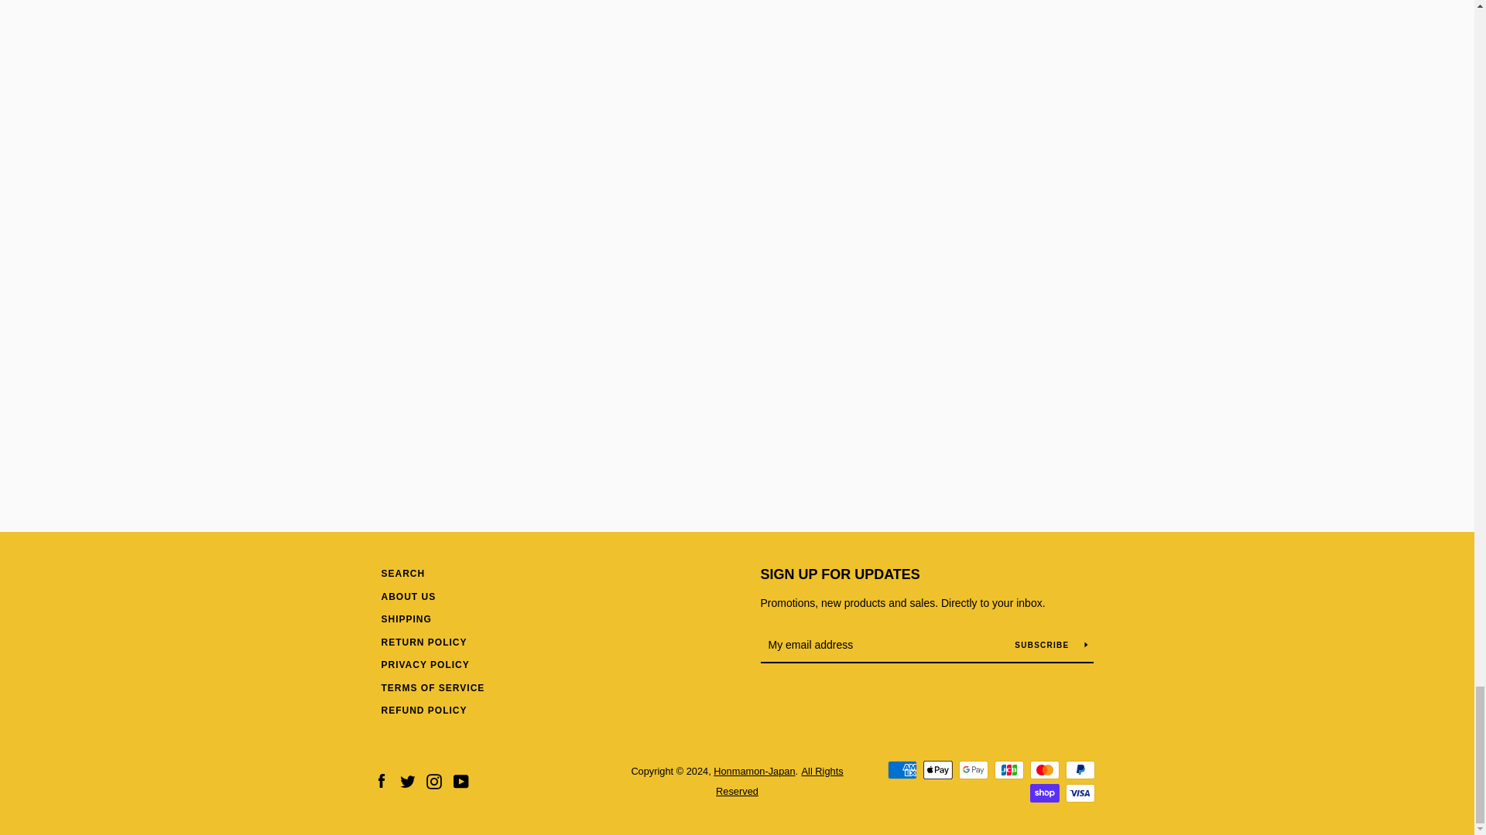  Describe the element at coordinates (902, 769) in the screenshot. I see `American Express` at that location.